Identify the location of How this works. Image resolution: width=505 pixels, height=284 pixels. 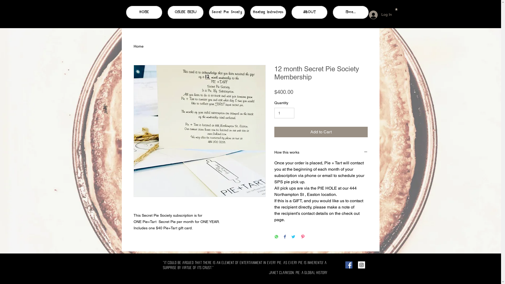
(321, 153).